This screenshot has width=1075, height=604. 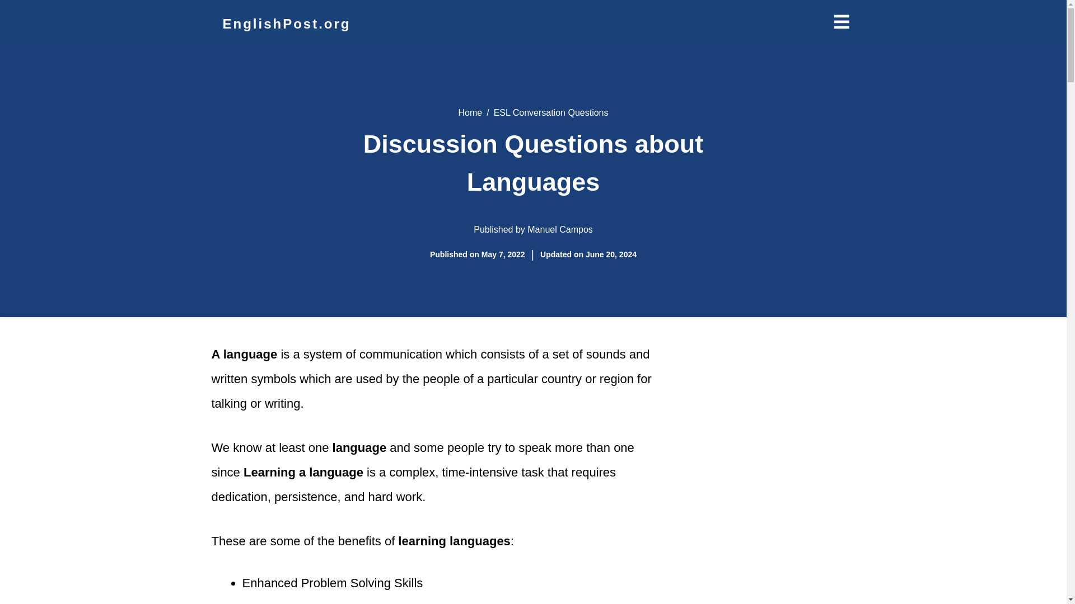 What do you see at coordinates (469, 112) in the screenshot?
I see `Home` at bounding box center [469, 112].